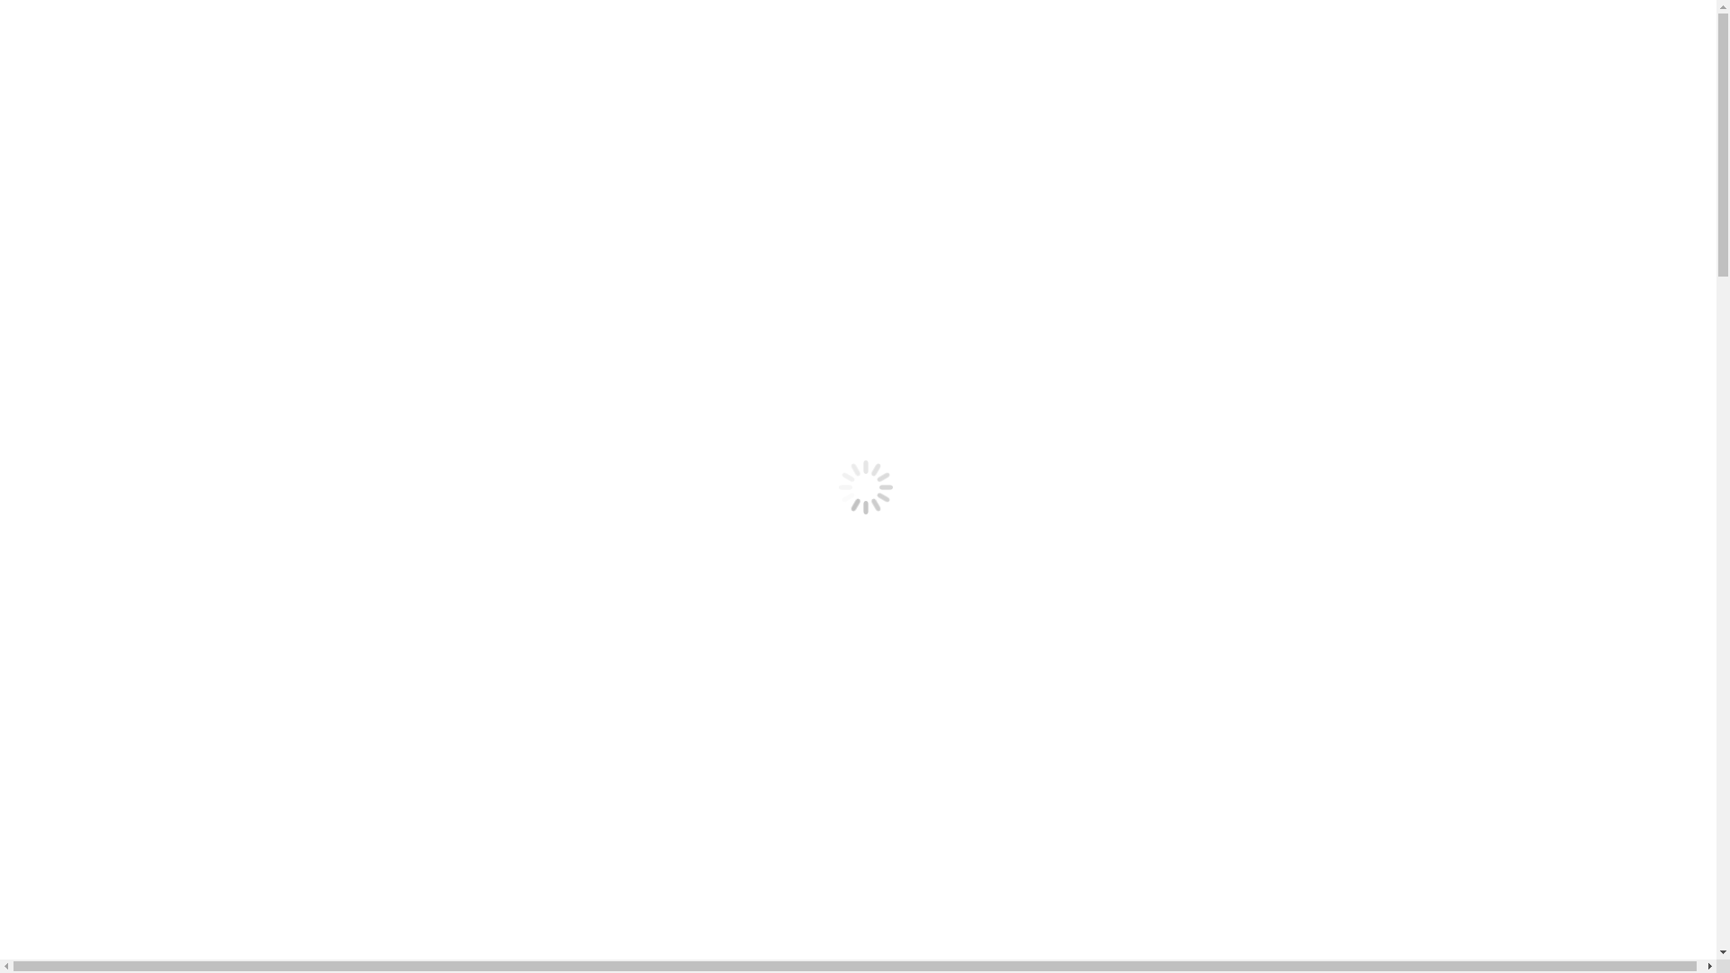 The height and width of the screenshot is (973, 1730). I want to click on Job Request, so click(114, 373).